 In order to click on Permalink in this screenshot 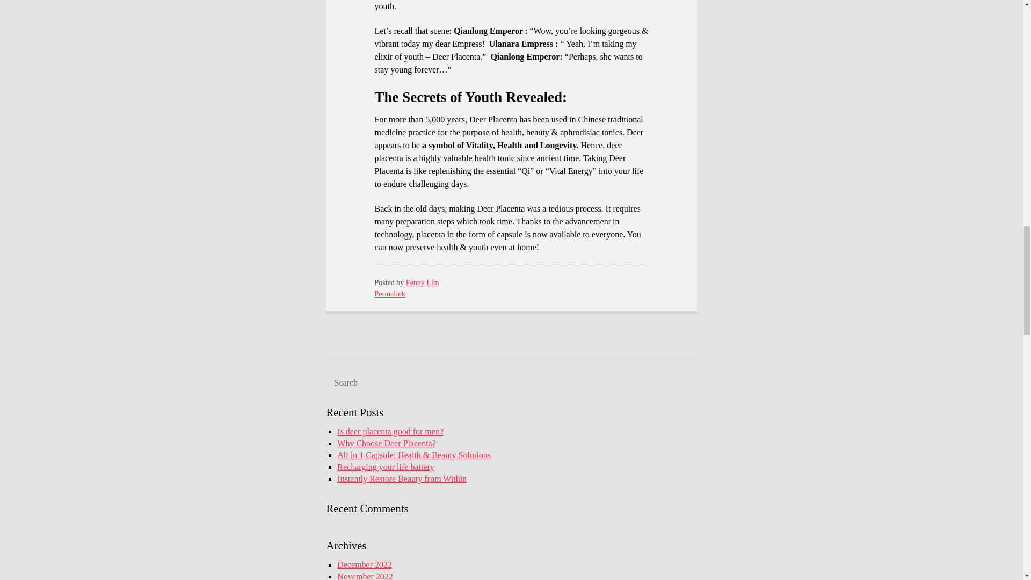, I will do `click(390, 294)`.